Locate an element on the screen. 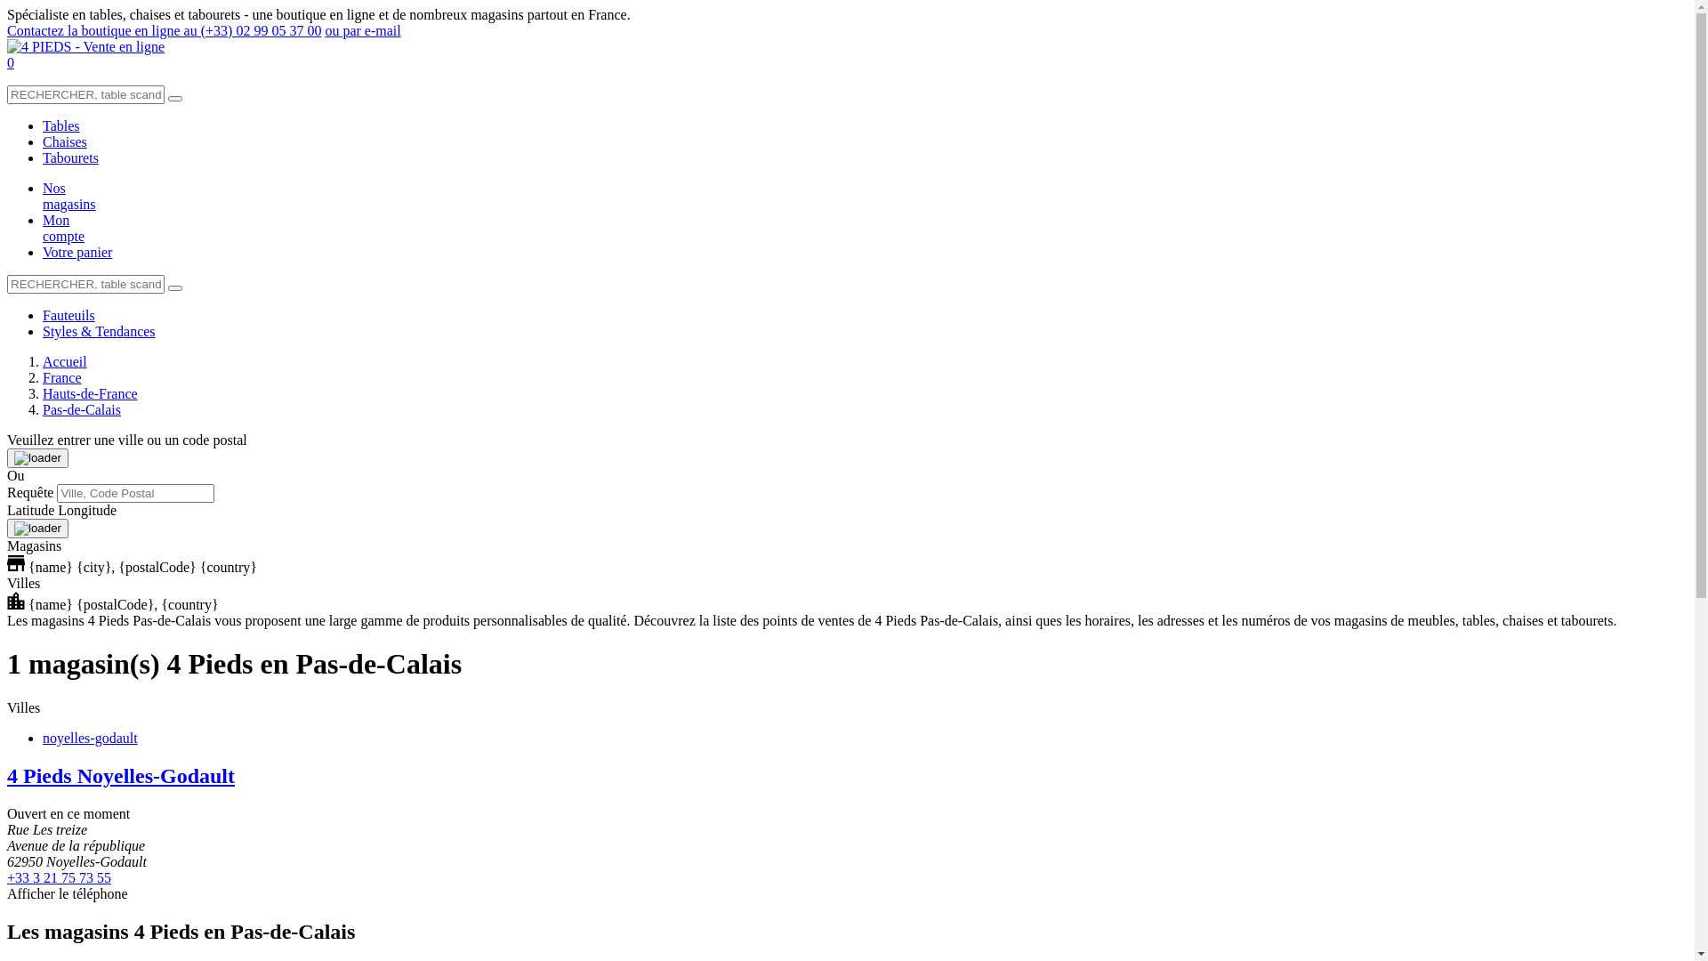 The image size is (1708, 961). Tabourets is located at coordinates (71, 158).